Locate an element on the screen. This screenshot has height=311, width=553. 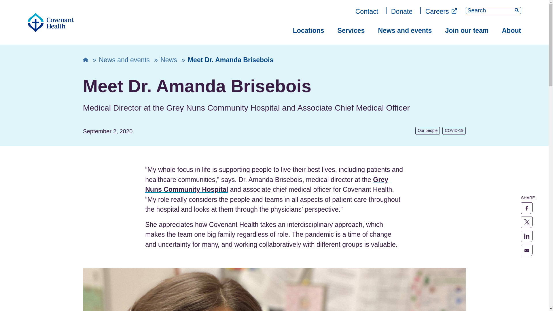
Home is located at coordinates (51, 22).